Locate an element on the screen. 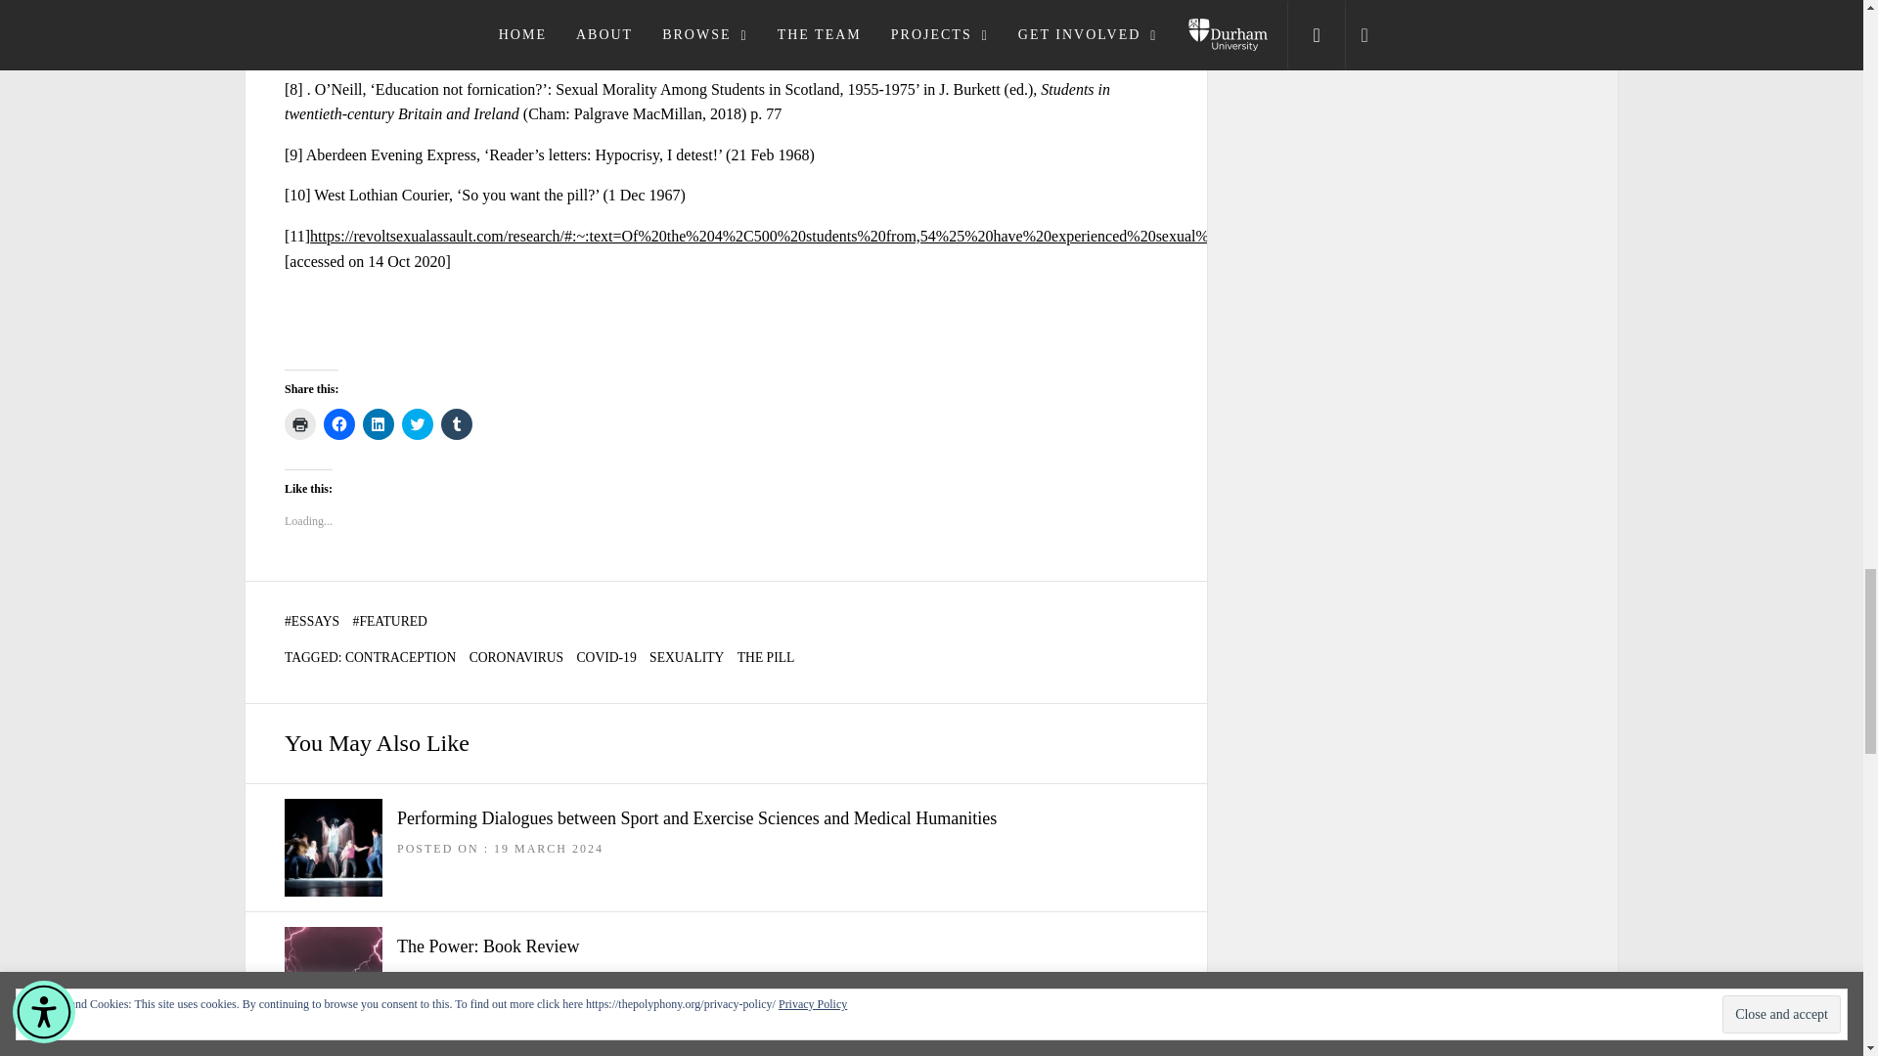  Click to share on Tumblr is located at coordinates (457, 424).